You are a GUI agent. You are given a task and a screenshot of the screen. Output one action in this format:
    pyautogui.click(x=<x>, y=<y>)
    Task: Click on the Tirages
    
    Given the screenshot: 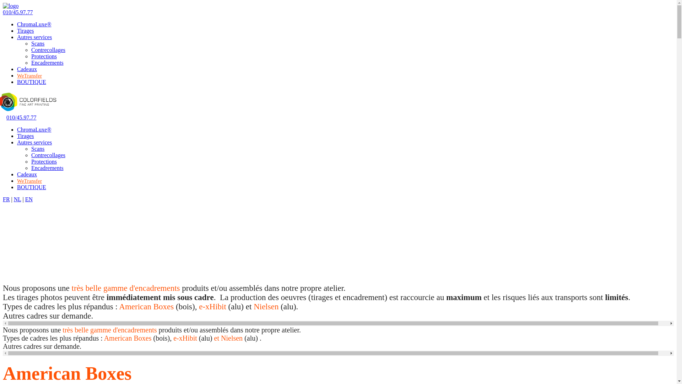 What is the action you would take?
    pyautogui.click(x=26, y=136)
    